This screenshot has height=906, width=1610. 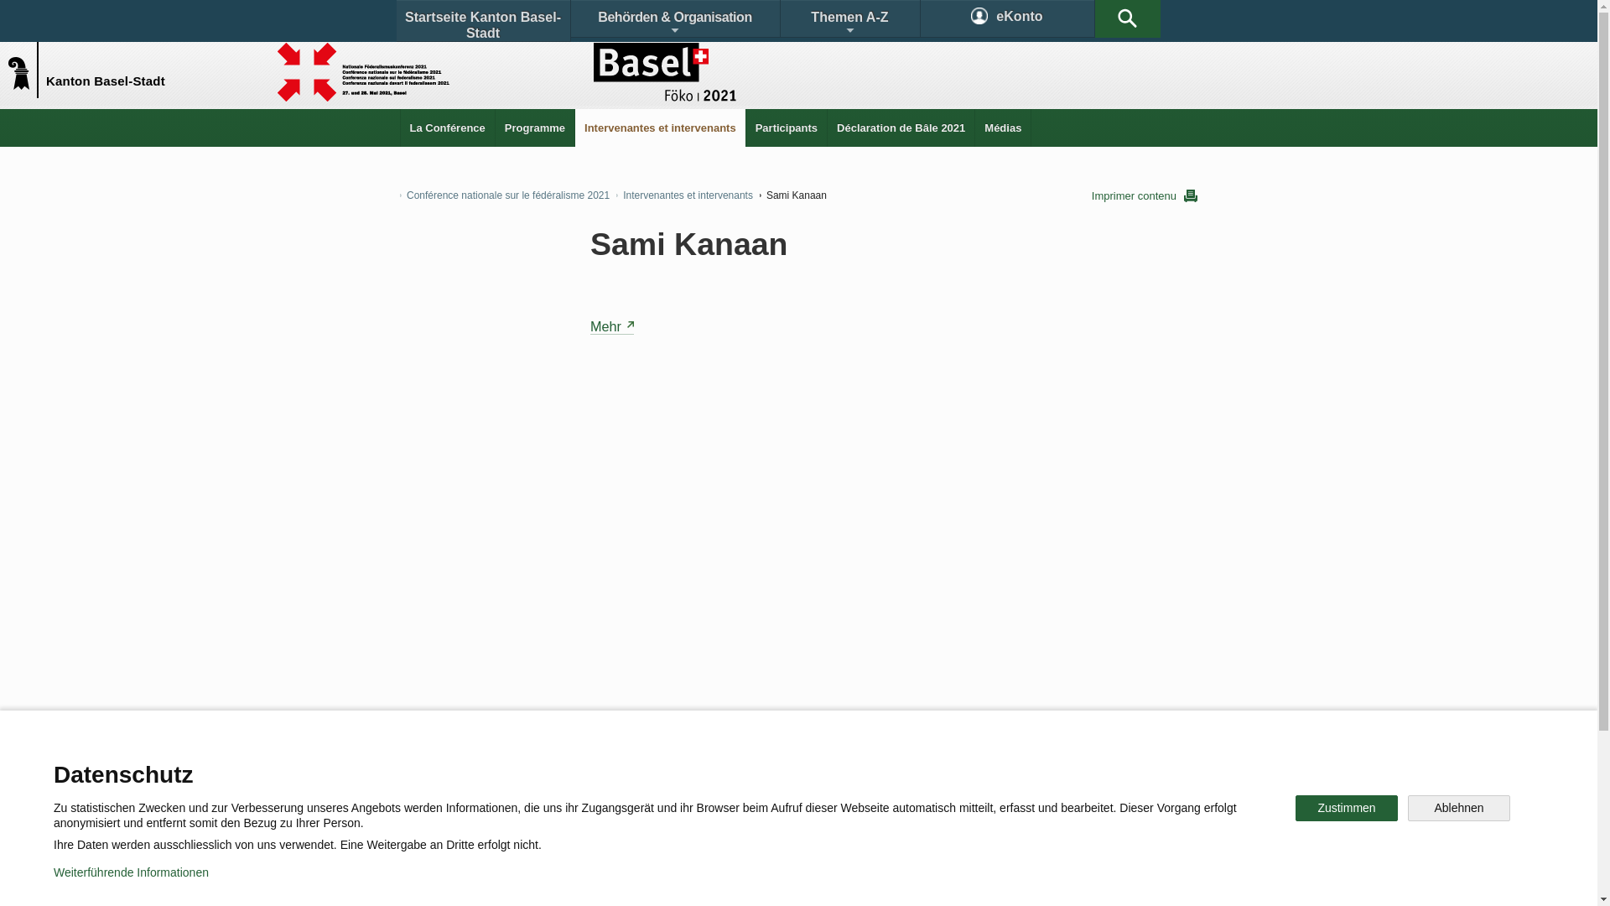 I want to click on Intervenantes et intervenants, so click(x=661, y=128).